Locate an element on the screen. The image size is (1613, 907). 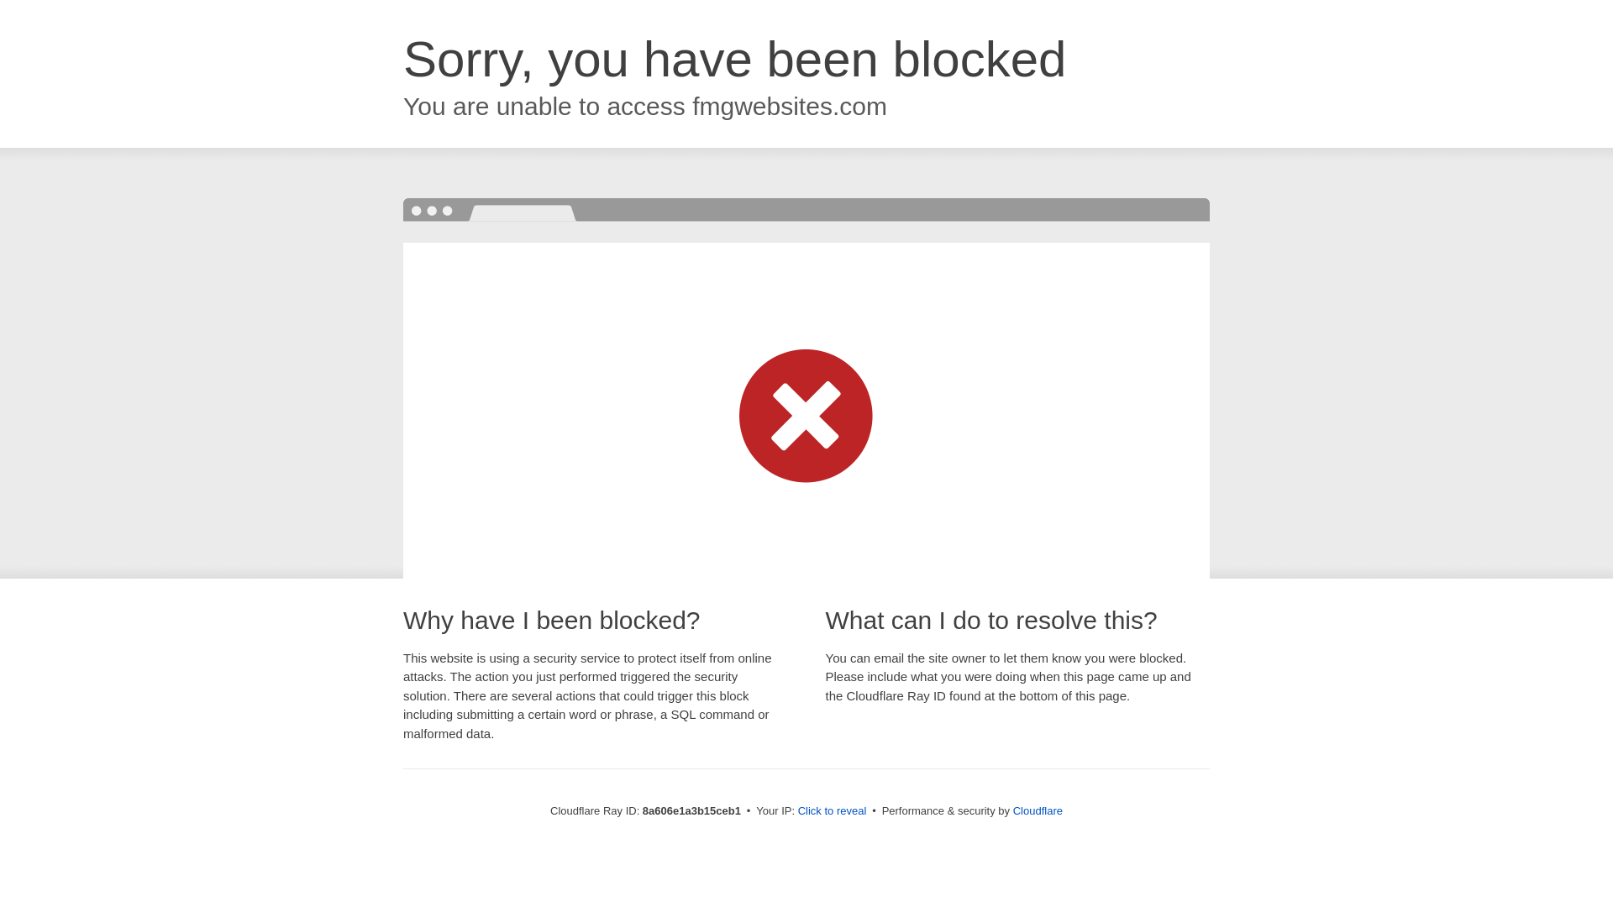
Click to reveal is located at coordinates (833, 811).